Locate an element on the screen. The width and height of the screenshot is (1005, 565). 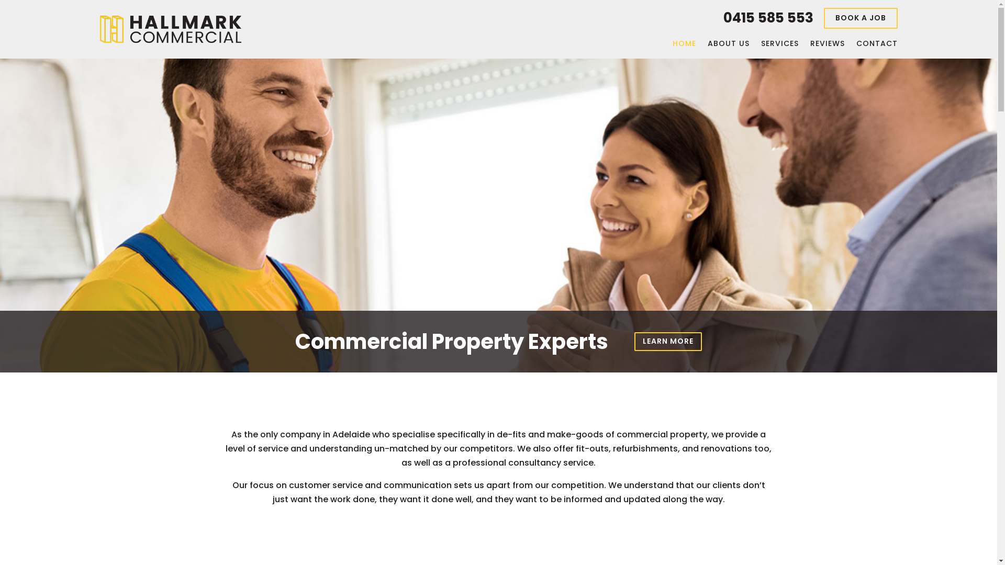
SERVICES is located at coordinates (780, 40).